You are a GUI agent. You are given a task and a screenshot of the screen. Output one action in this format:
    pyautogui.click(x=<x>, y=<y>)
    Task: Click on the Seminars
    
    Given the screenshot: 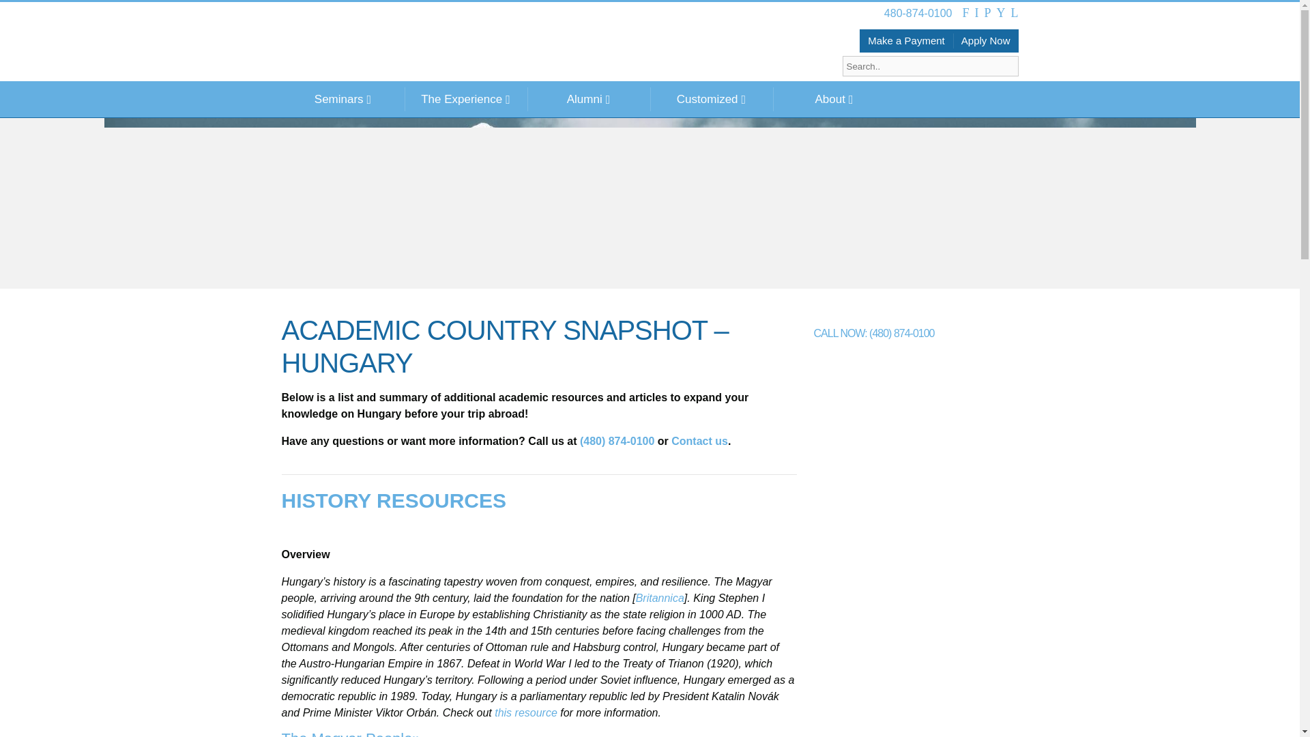 What is the action you would take?
    pyautogui.click(x=343, y=98)
    